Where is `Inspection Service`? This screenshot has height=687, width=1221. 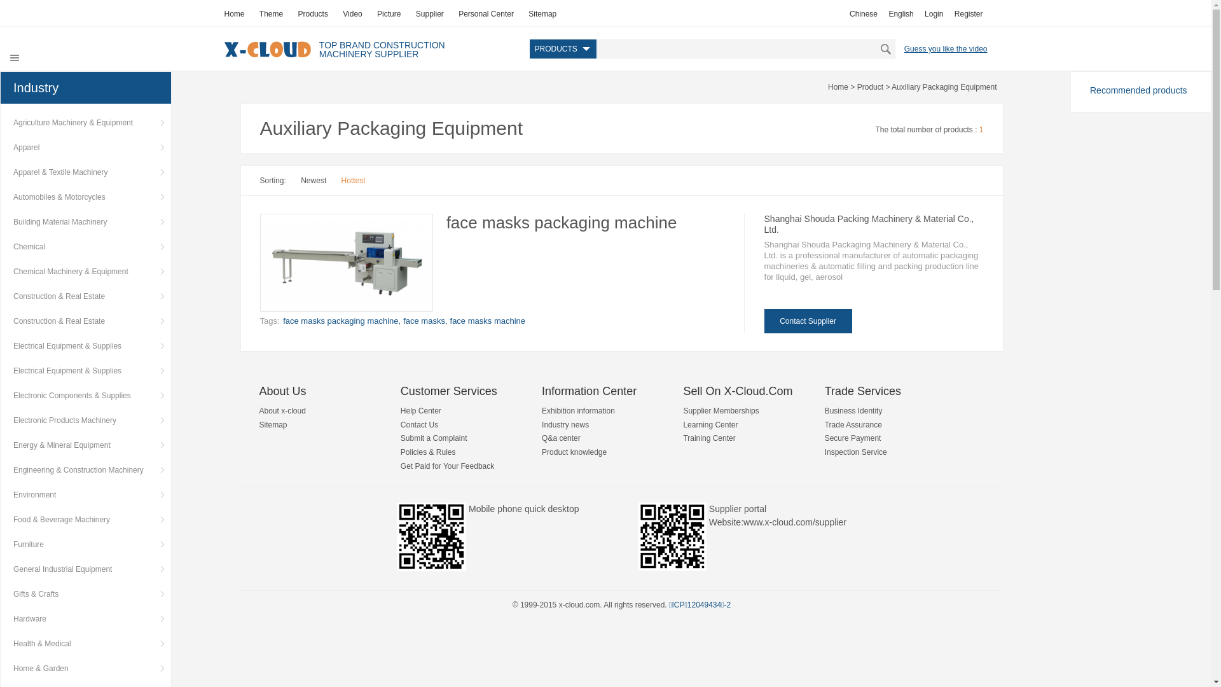 Inspection Service is located at coordinates (856, 452).